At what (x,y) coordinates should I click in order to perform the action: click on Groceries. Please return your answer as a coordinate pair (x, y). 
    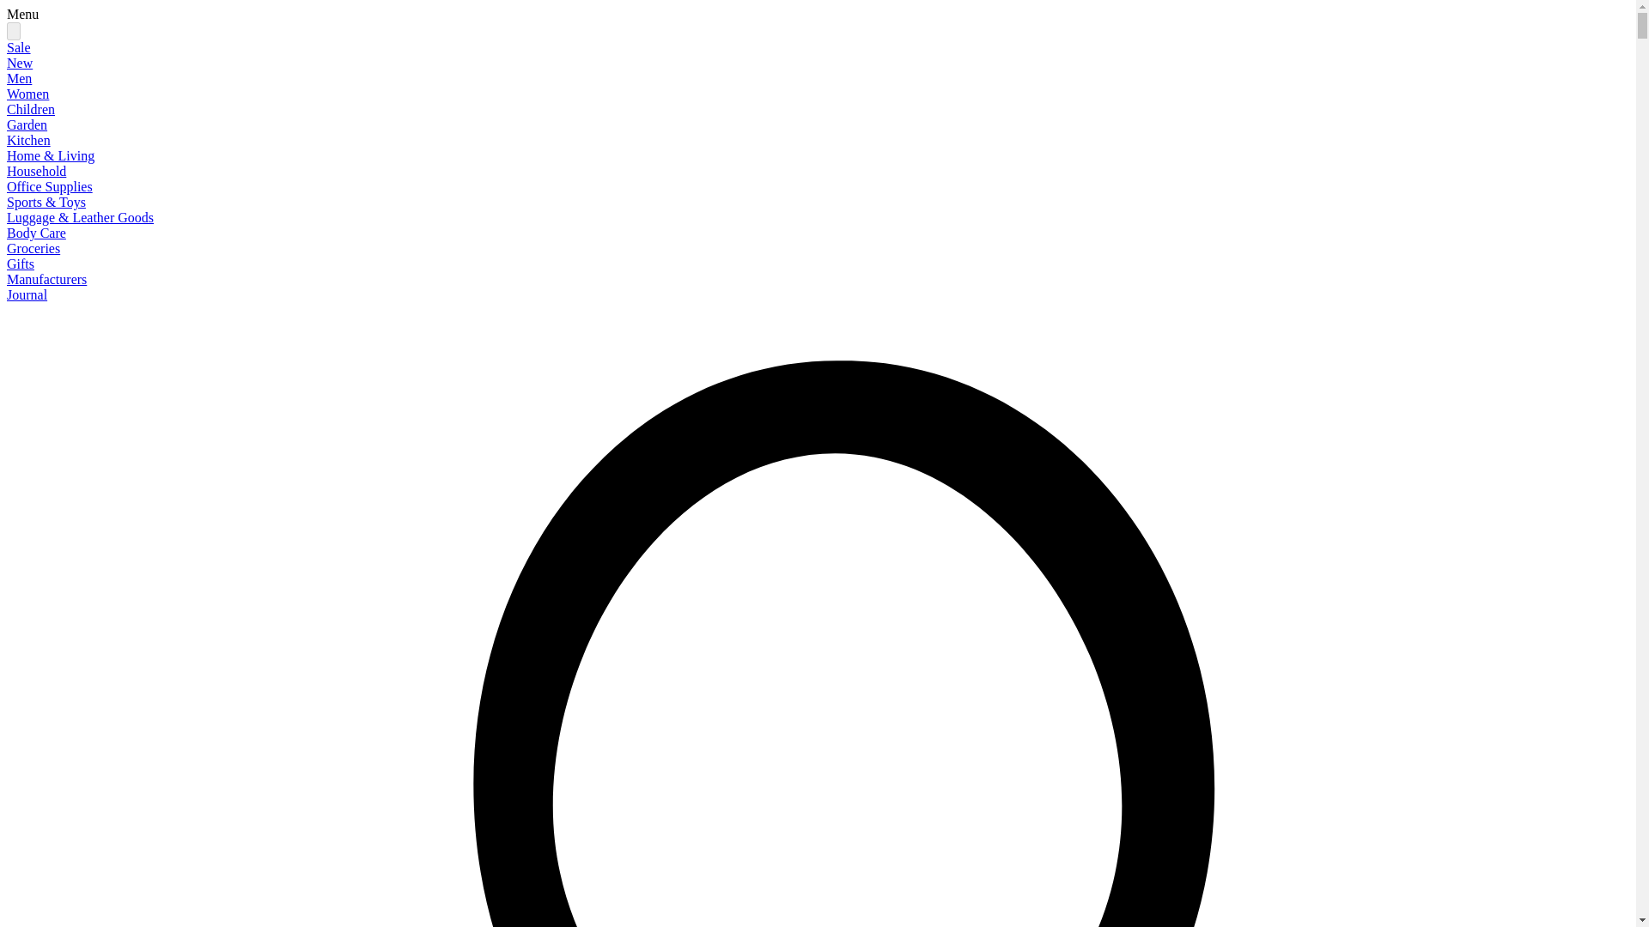
    Looking at the image, I should click on (33, 248).